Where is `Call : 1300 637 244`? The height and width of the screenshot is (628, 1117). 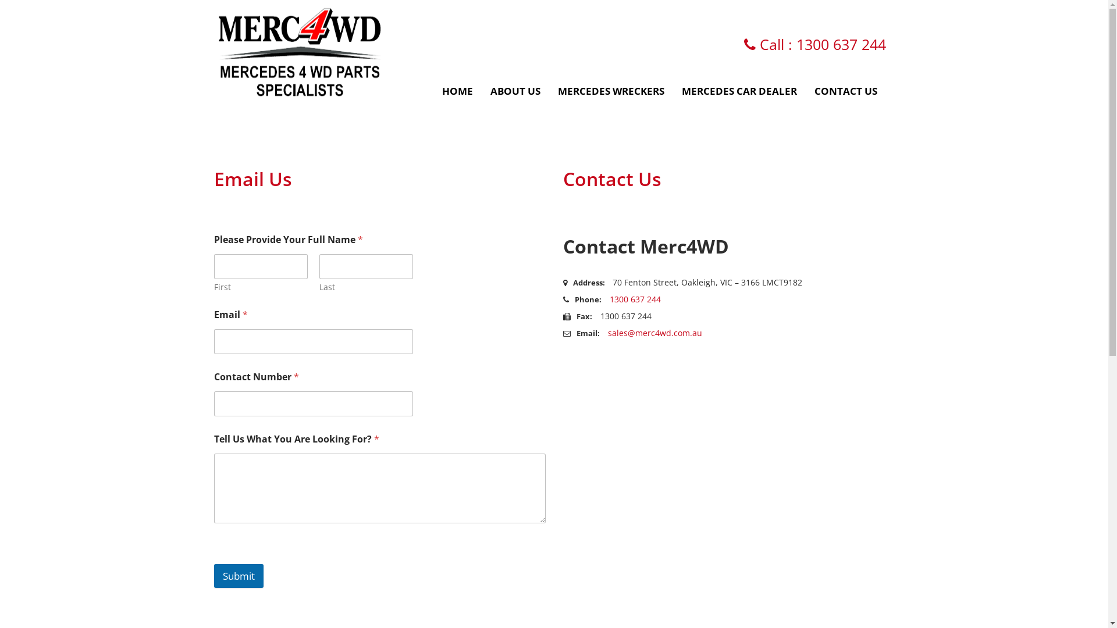
Call : 1300 637 244 is located at coordinates (814, 44).